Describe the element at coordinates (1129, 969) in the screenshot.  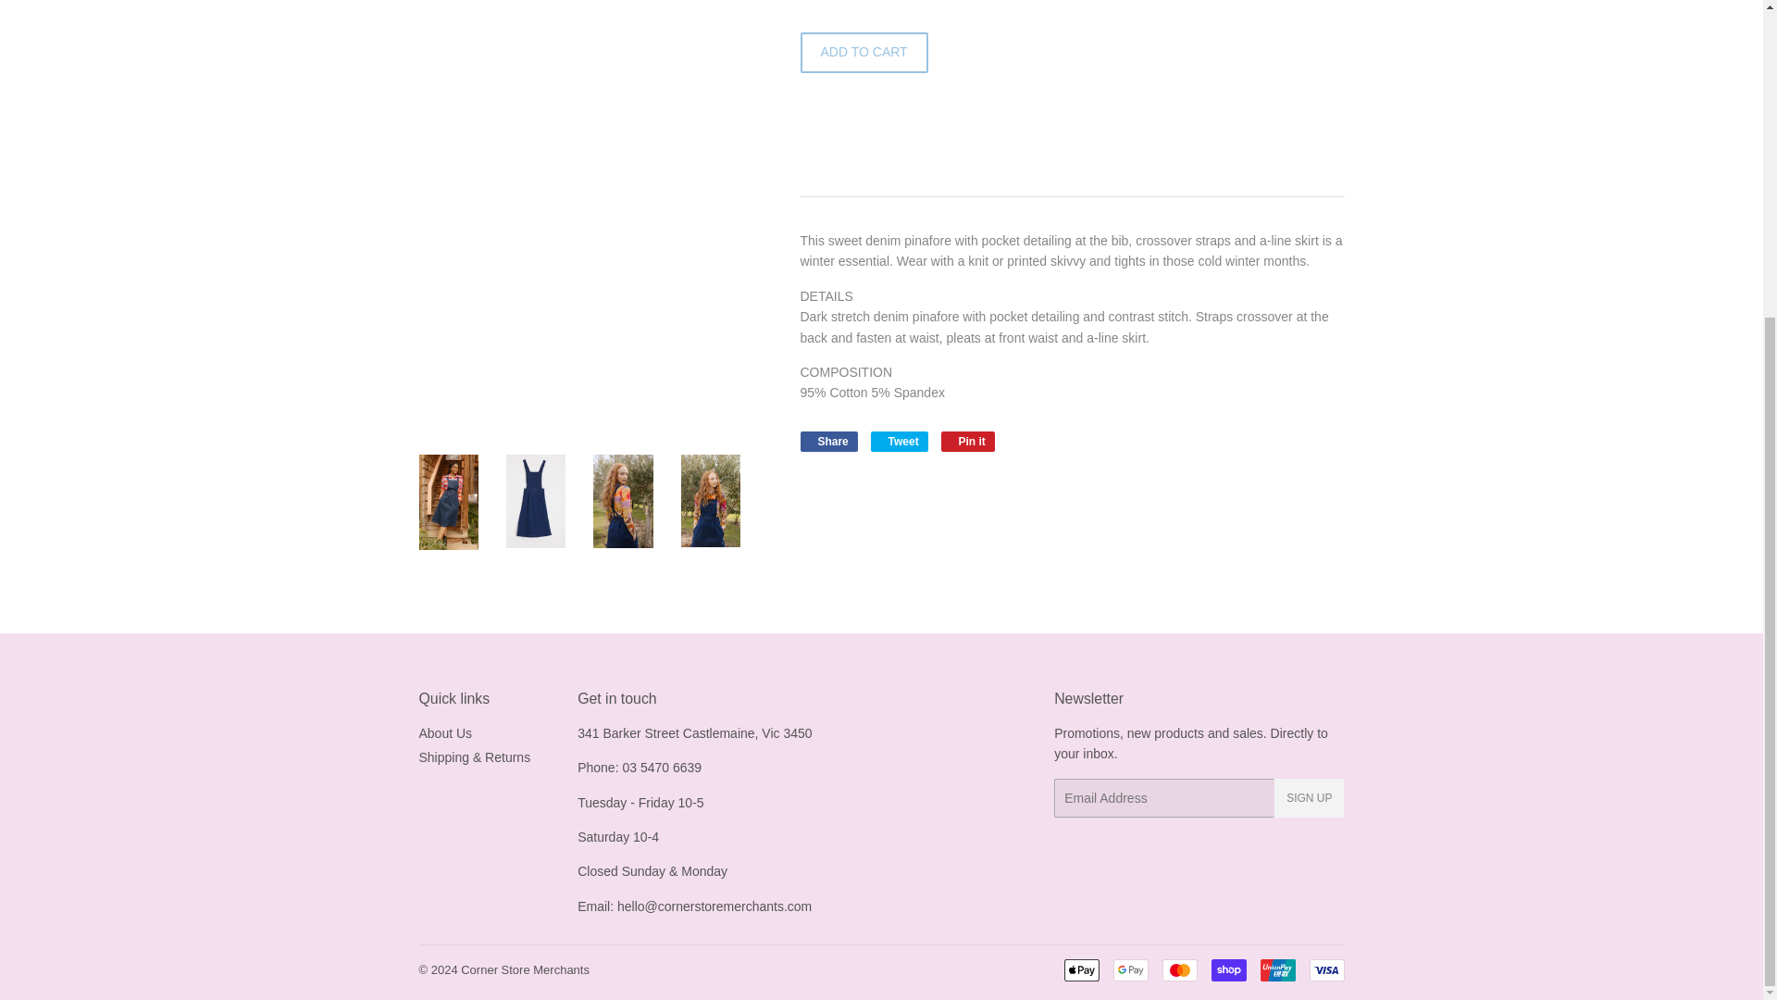
I see `Google Pay` at that location.